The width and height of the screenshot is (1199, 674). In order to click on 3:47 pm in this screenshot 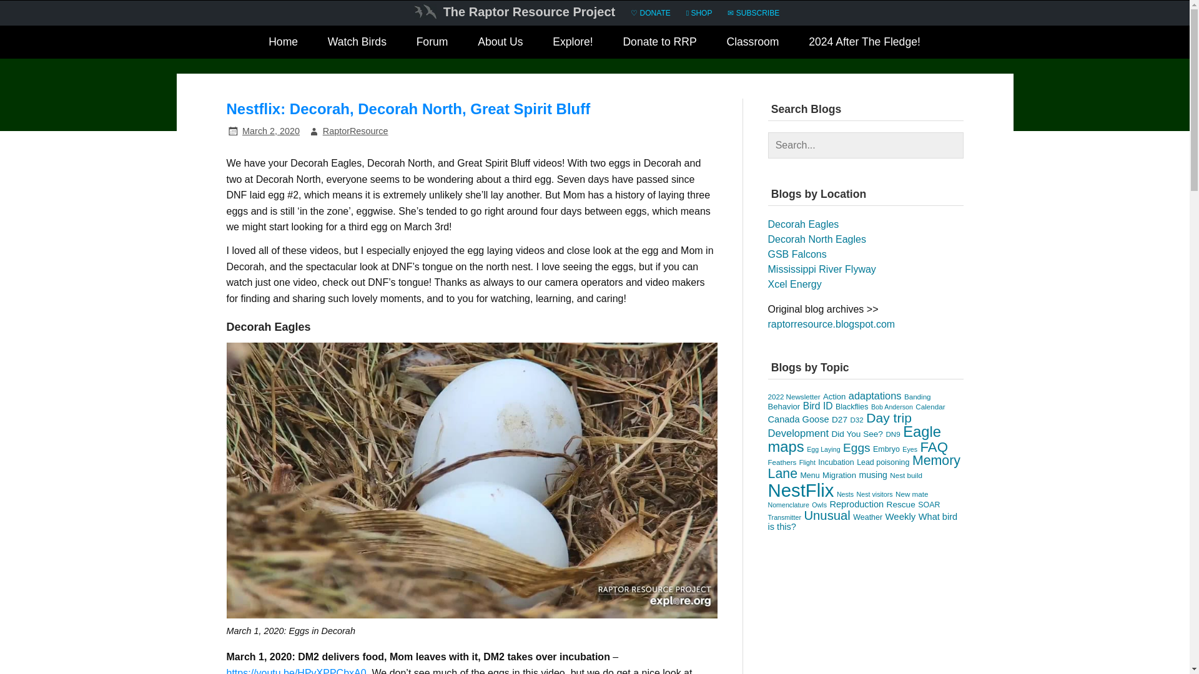, I will do `click(271, 131)`.